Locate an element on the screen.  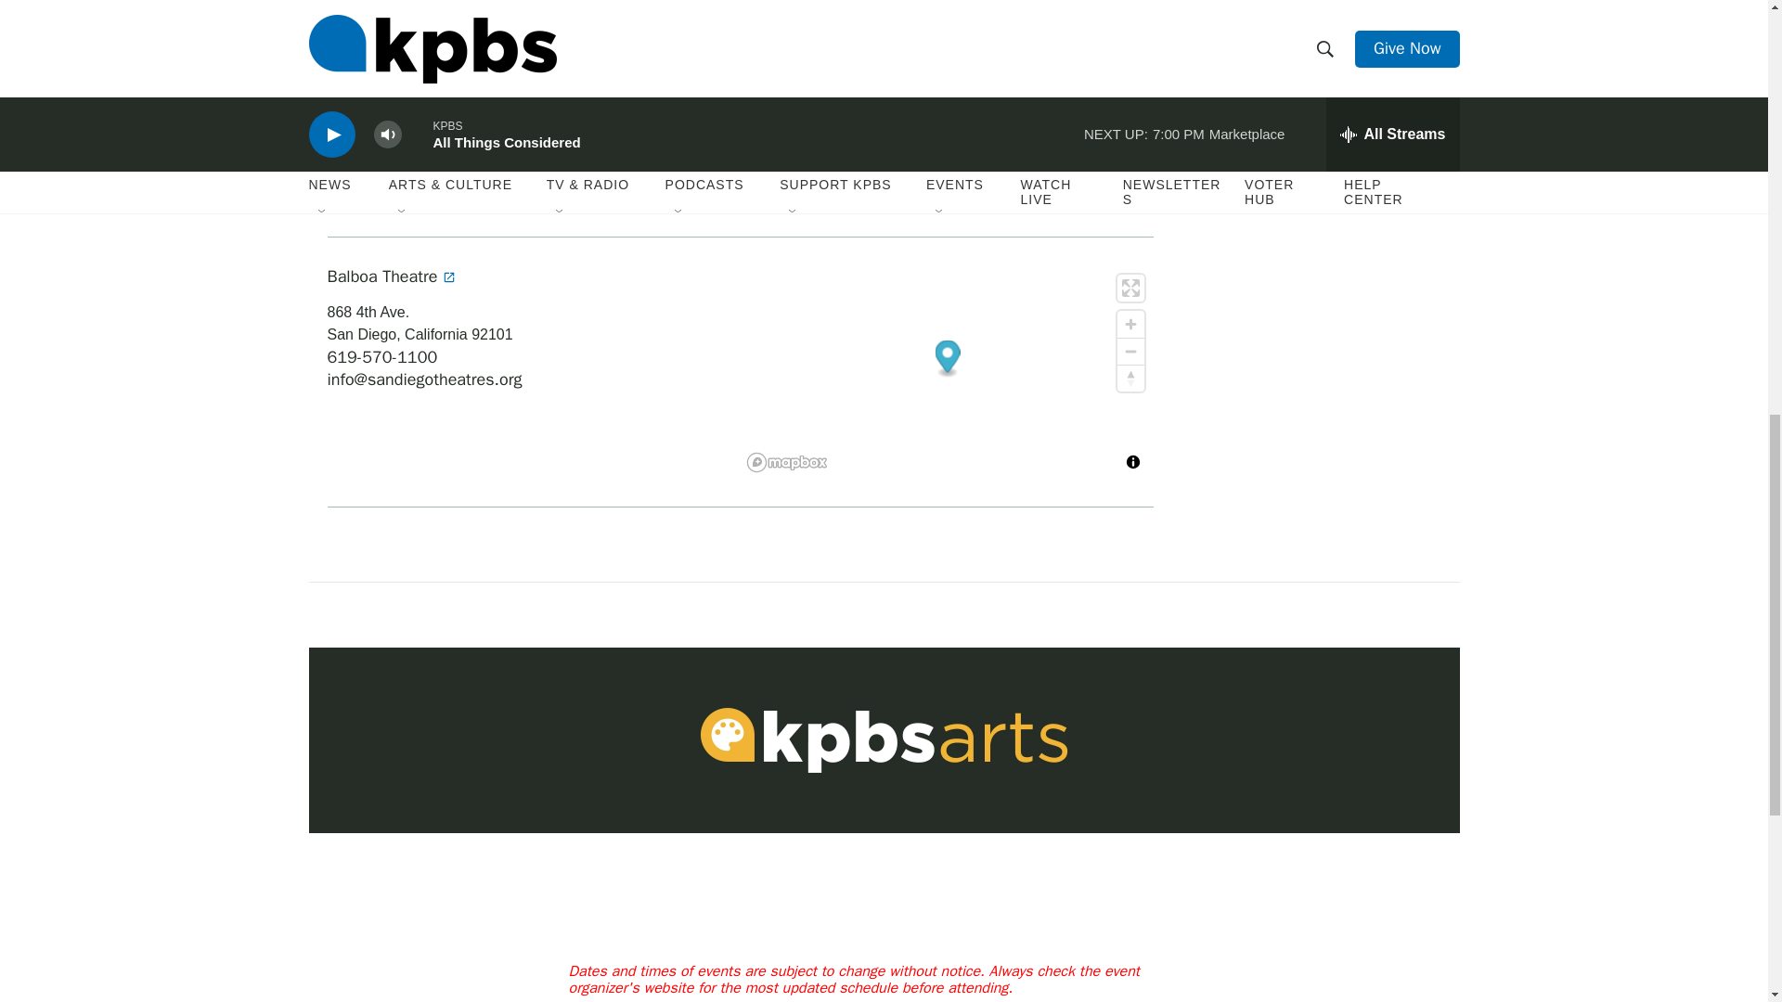
Zoom in is located at coordinates (1130, 323).